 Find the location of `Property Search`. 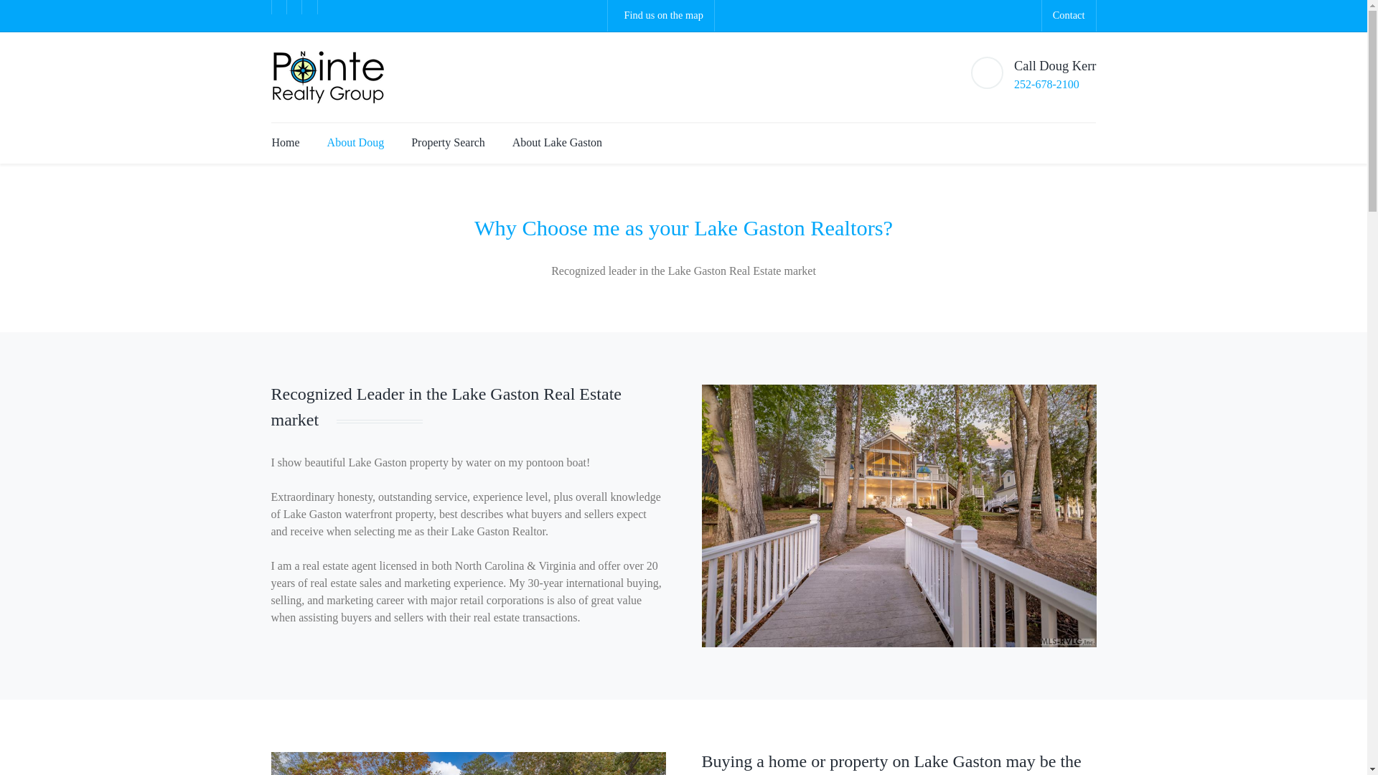

Property Search is located at coordinates (448, 142).